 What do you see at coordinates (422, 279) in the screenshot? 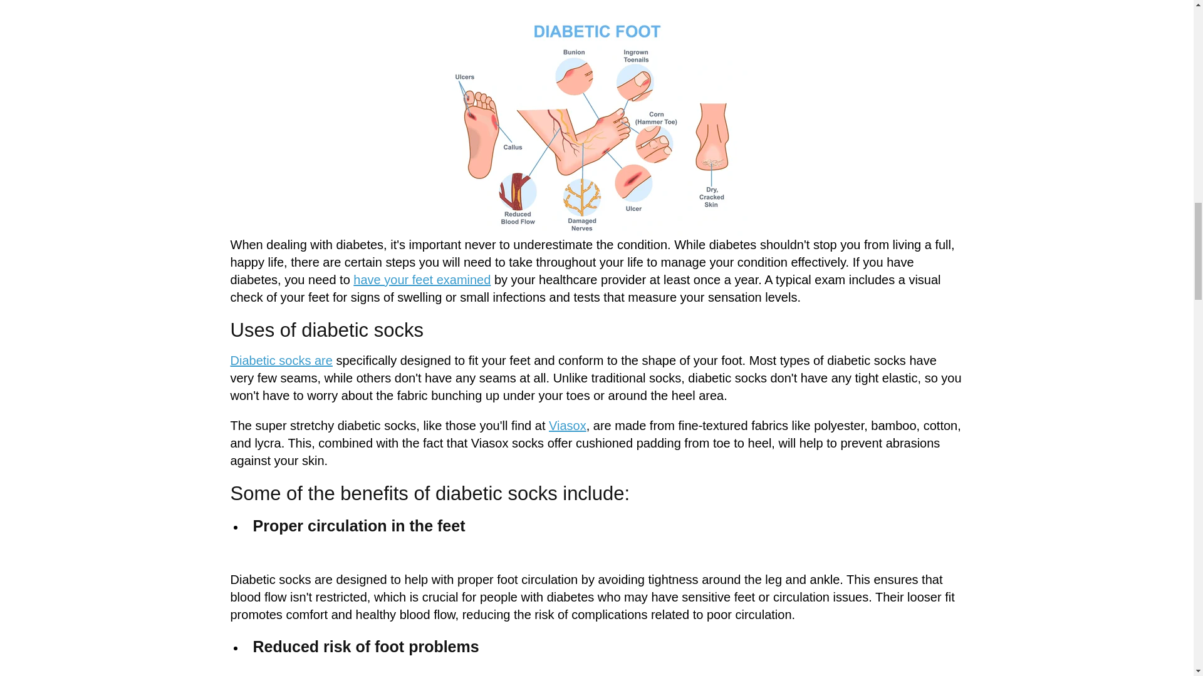
I see `Diabetes foot care tips` at bounding box center [422, 279].